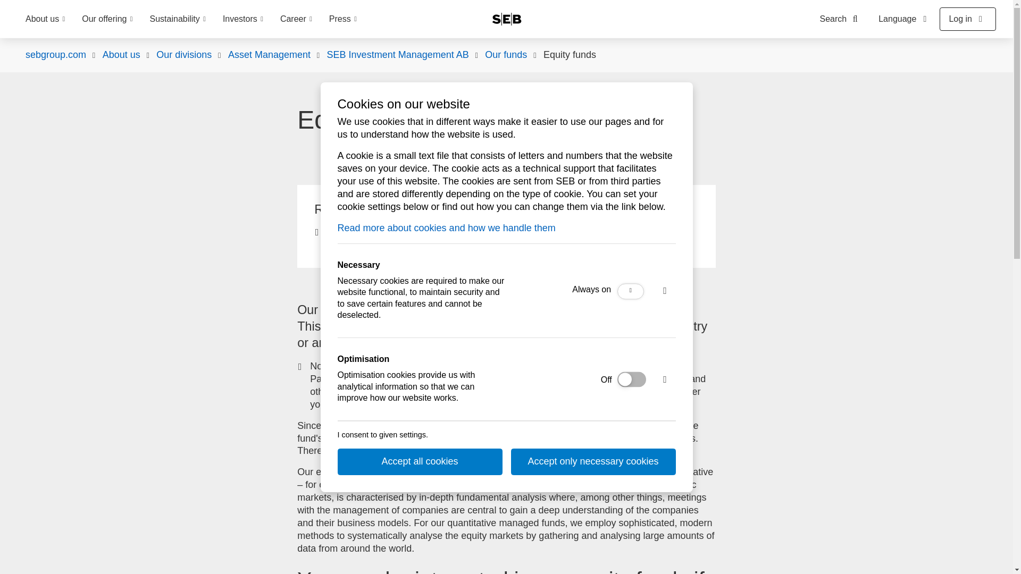 The image size is (1021, 574). What do you see at coordinates (242, 19) in the screenshot?
I see `Investors` at bounding box center [242, 19].